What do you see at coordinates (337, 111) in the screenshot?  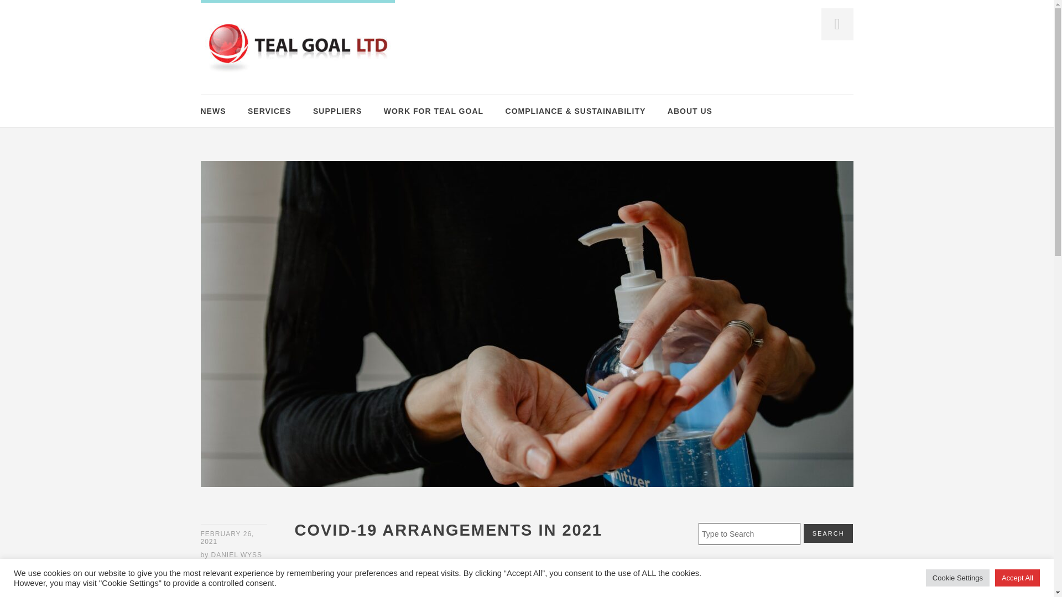 I see `SUPPLIERS` at bounding box center [337, 111].